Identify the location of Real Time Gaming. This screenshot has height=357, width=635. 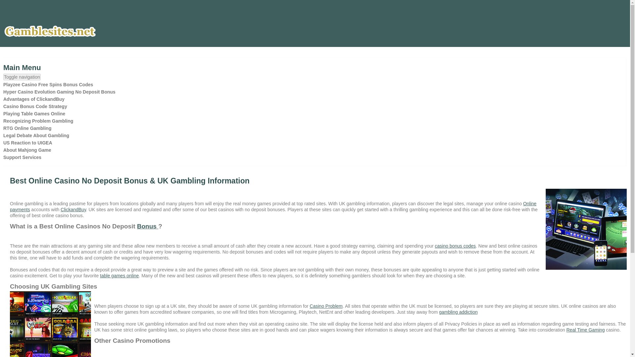
(585, 330).